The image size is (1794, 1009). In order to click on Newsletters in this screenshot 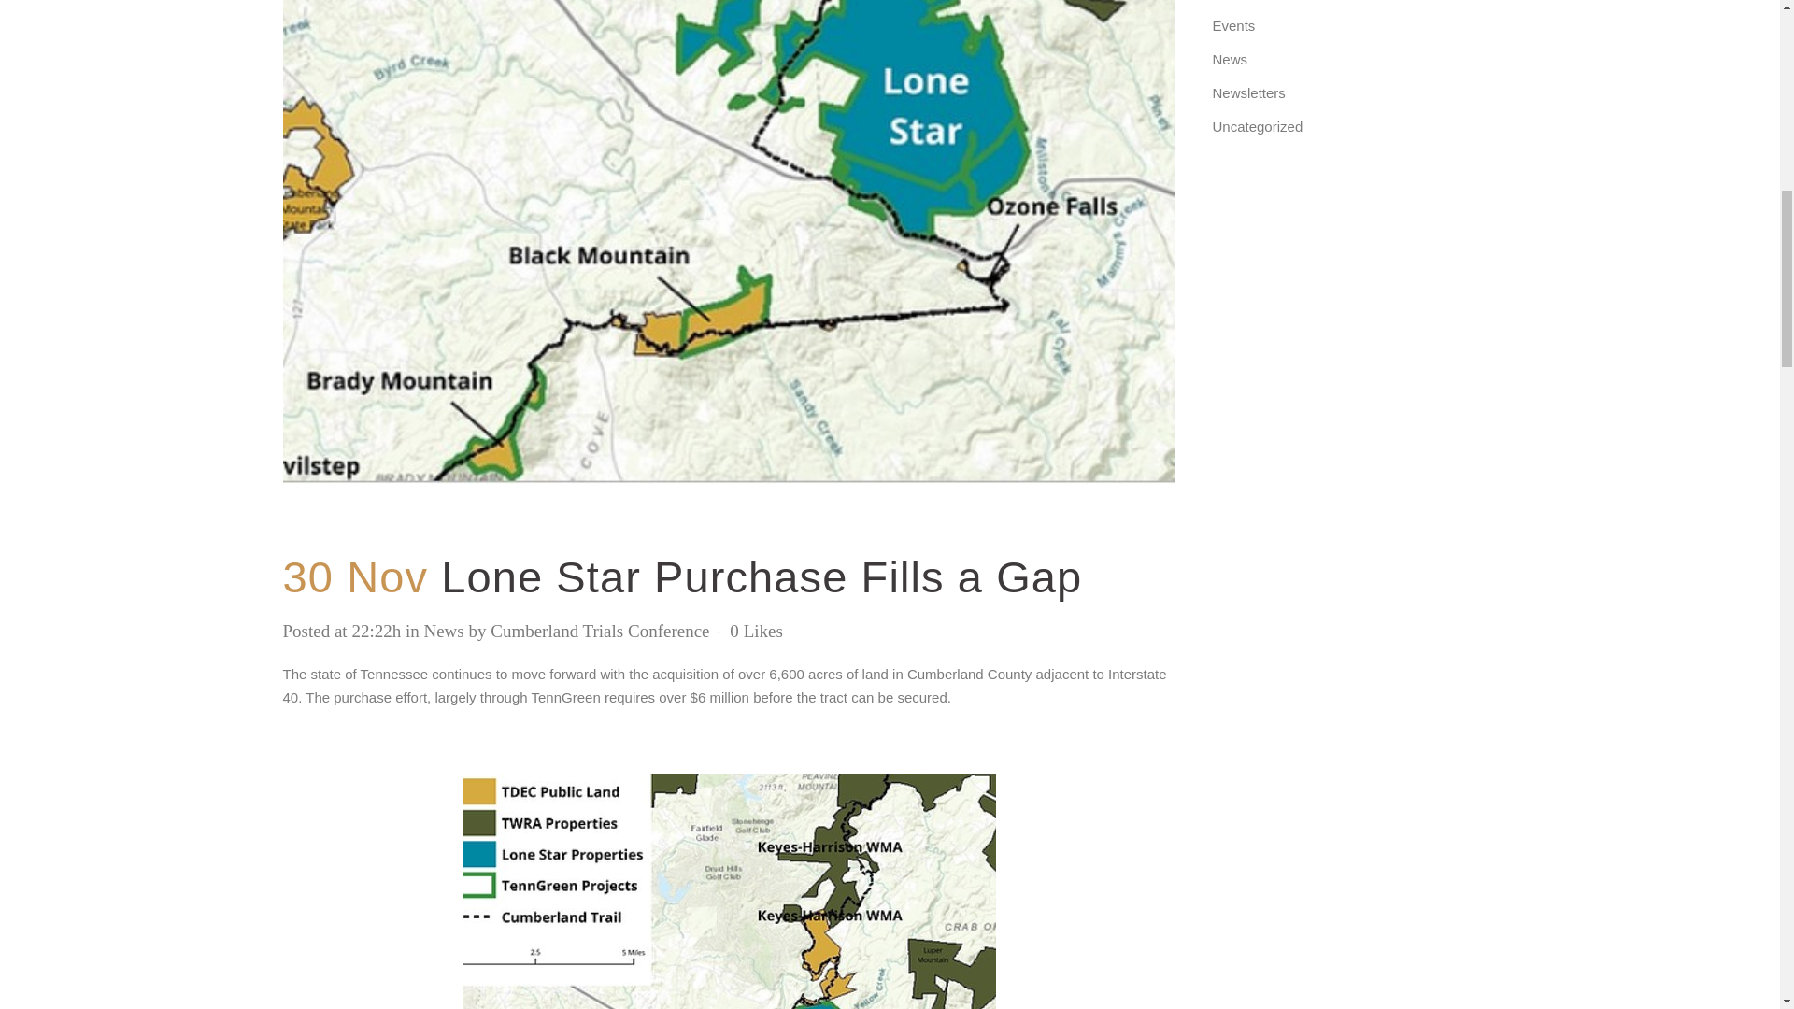, I will do `click(1248, 92)`.